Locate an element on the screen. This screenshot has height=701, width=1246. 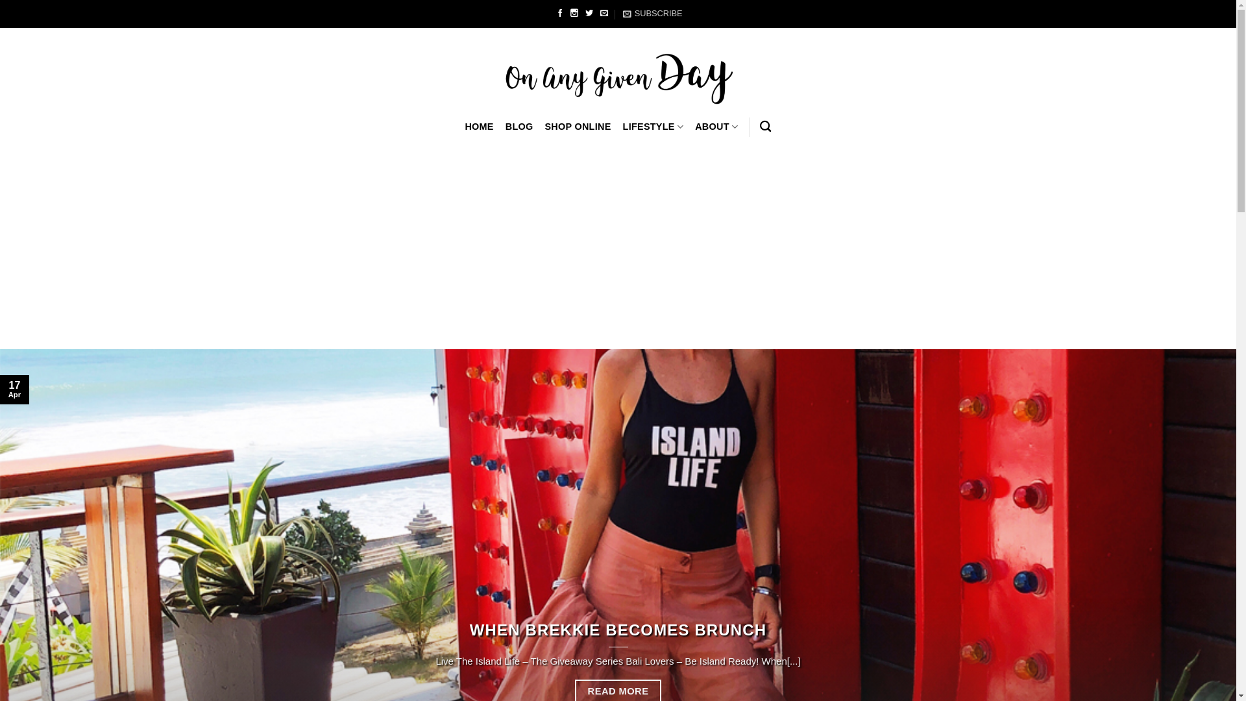
LIFESTYLE is located at coordinates (654, 127).